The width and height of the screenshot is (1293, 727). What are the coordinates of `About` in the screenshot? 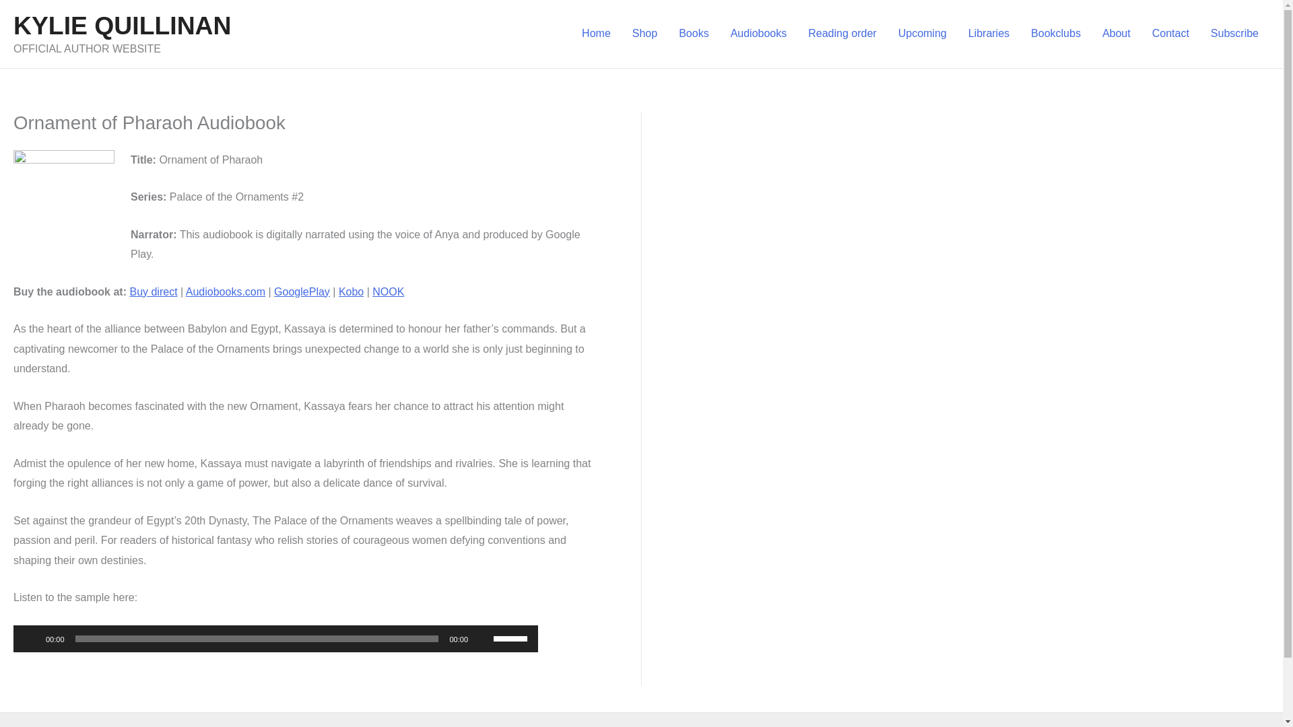 It's located at (1117, 33).